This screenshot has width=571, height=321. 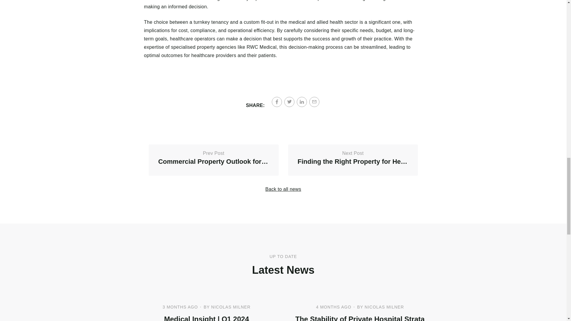 I want to click on Twitter, so click(x=214, y=160).